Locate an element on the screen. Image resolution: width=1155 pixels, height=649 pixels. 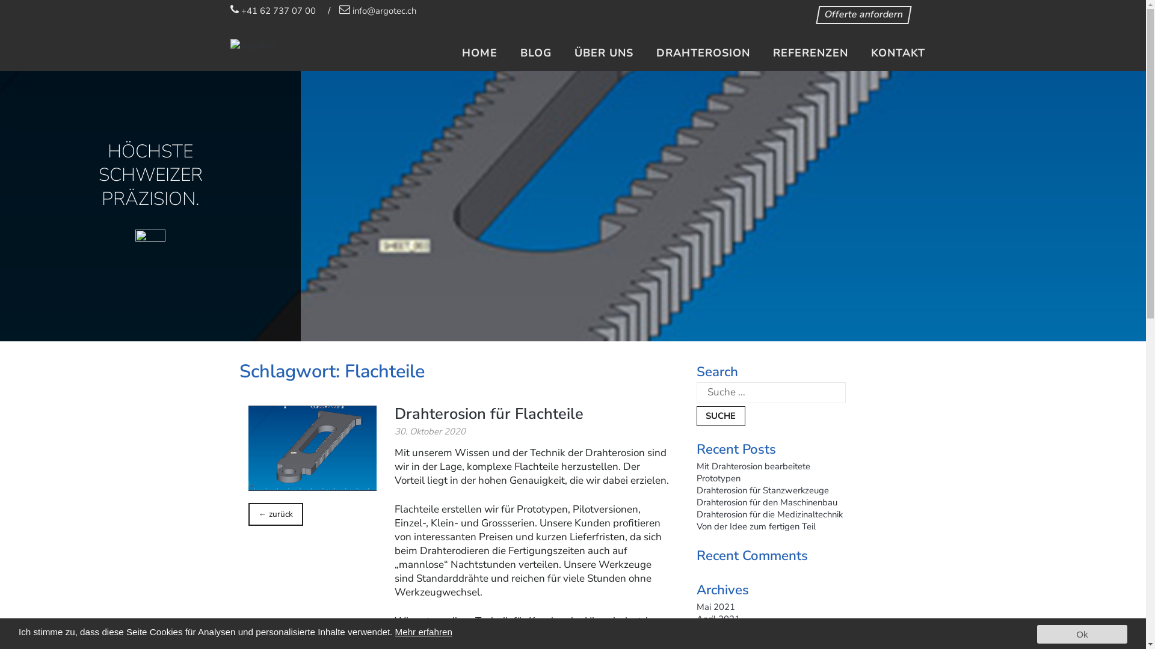
Suche is located at coordinates (721, 416).